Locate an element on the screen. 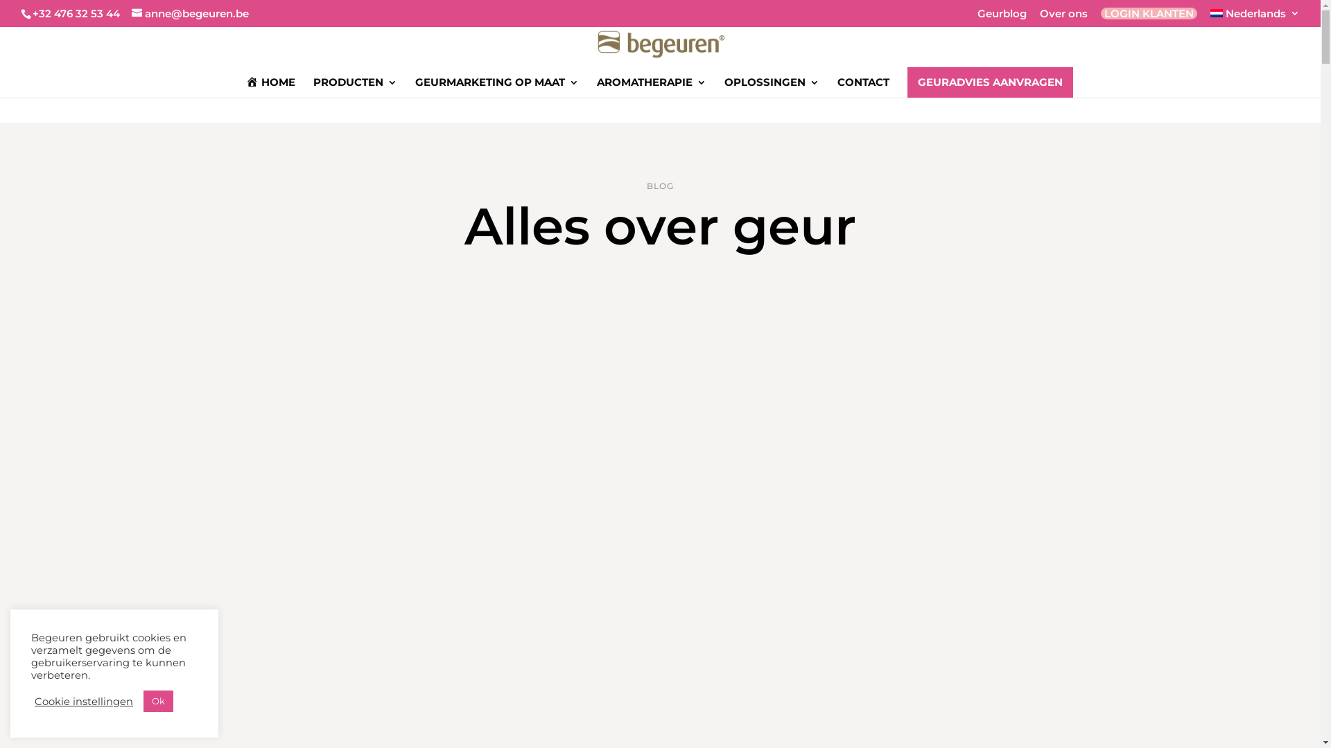  Geurblog is located at coordinates (1002, 17).